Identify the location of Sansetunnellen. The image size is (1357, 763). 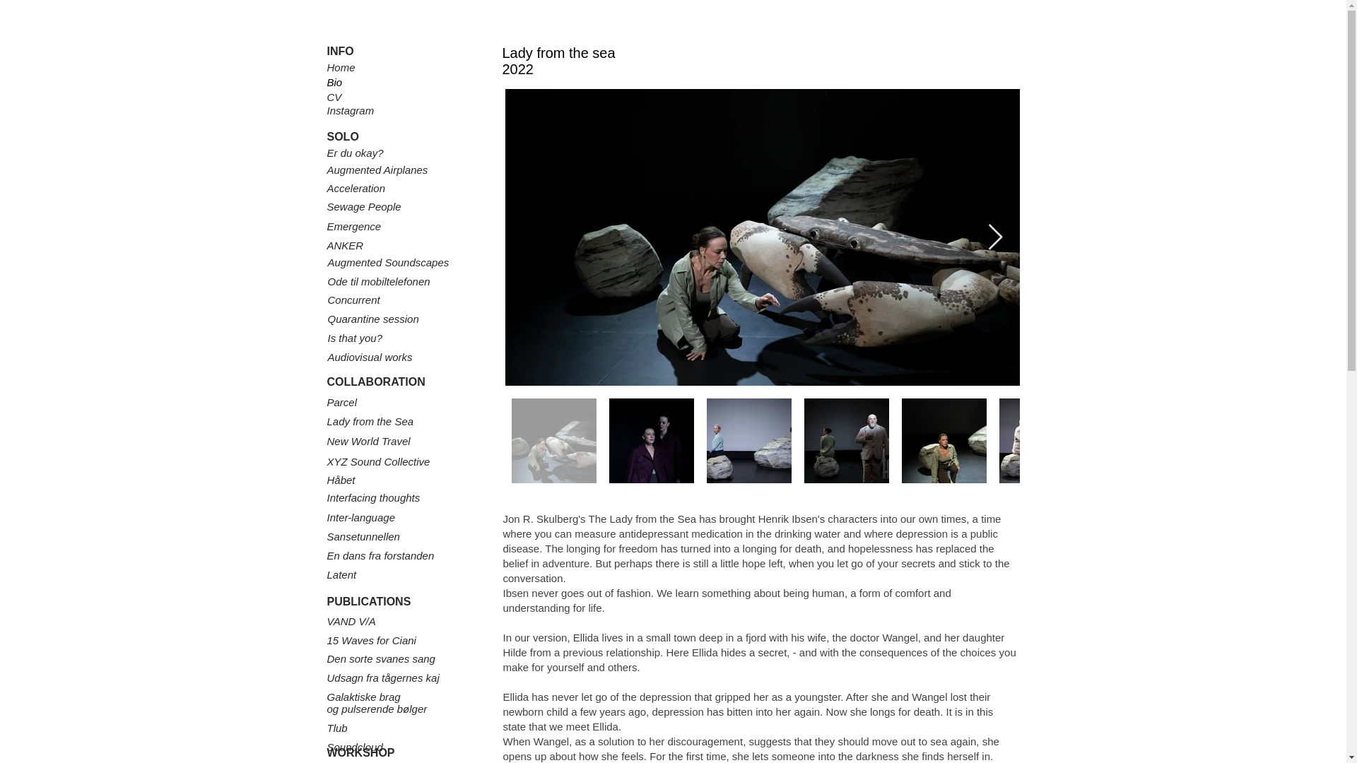
(363, 536).